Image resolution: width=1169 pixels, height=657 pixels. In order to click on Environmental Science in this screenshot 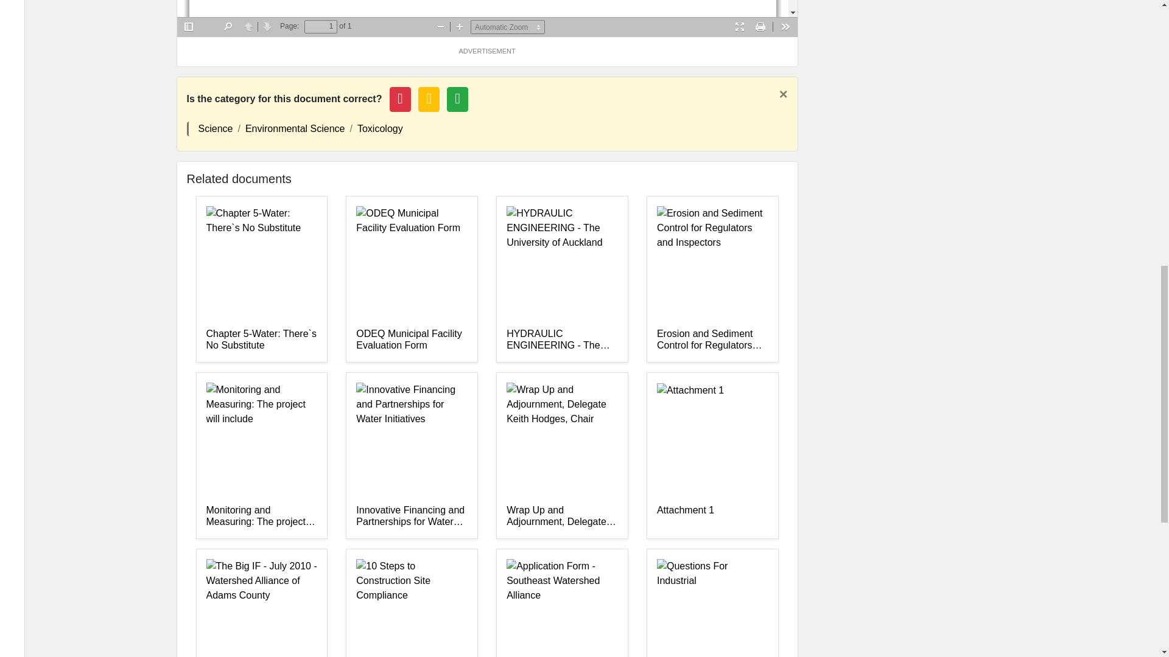, I will do `click(295, 129)`.